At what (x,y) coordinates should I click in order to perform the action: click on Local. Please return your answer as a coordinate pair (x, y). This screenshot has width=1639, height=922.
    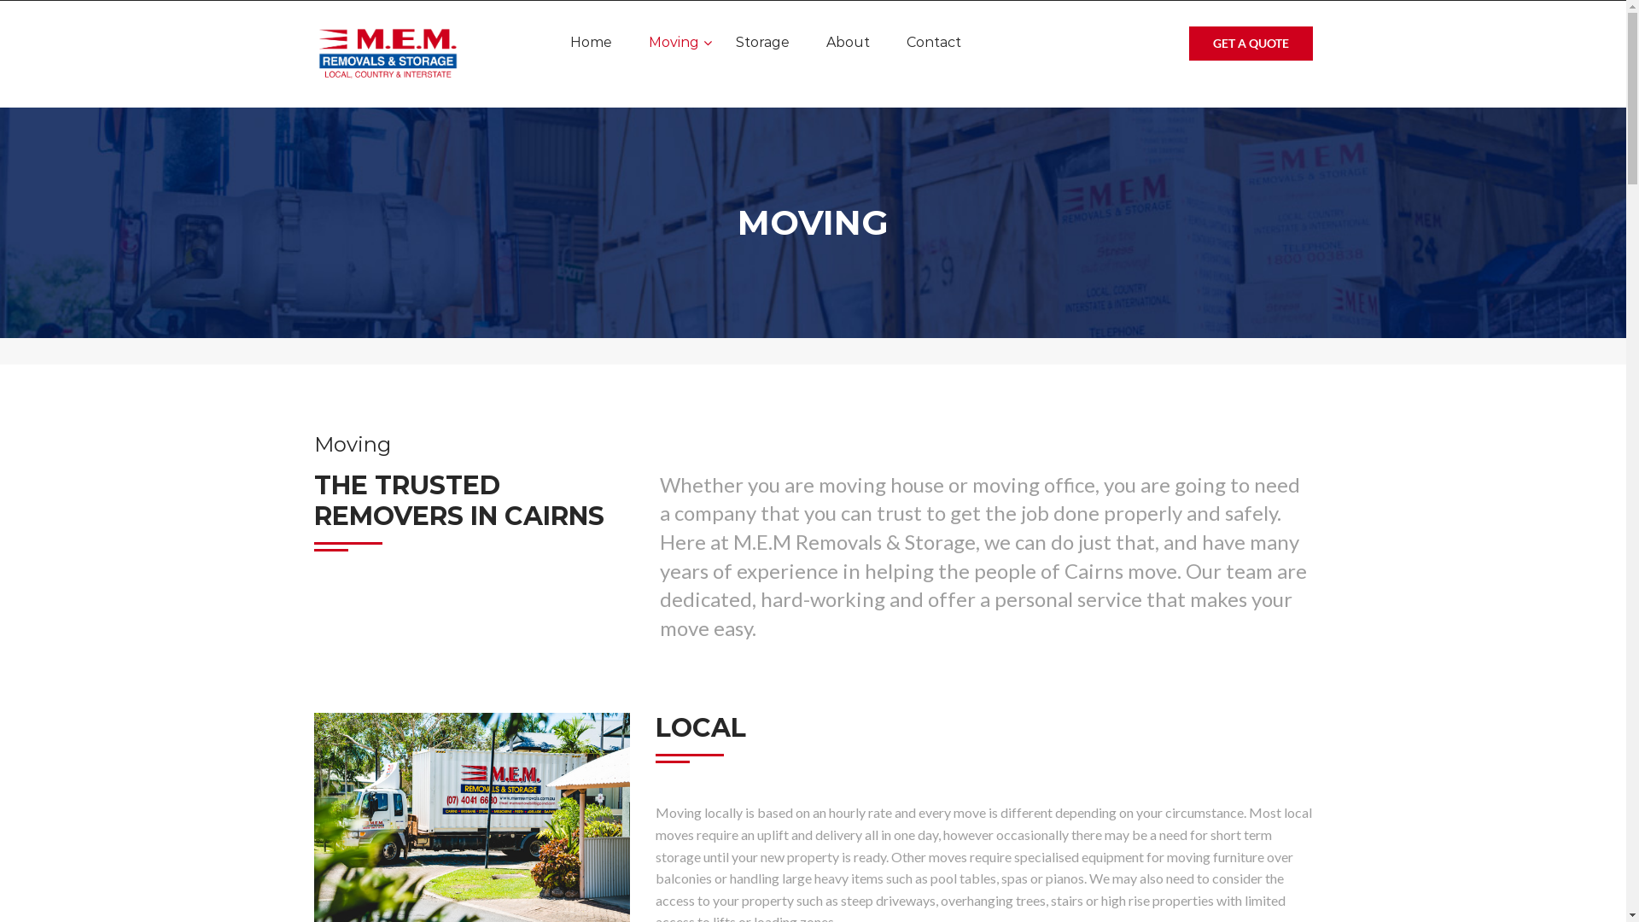
    Looking at the image, I should click on (777, 118).